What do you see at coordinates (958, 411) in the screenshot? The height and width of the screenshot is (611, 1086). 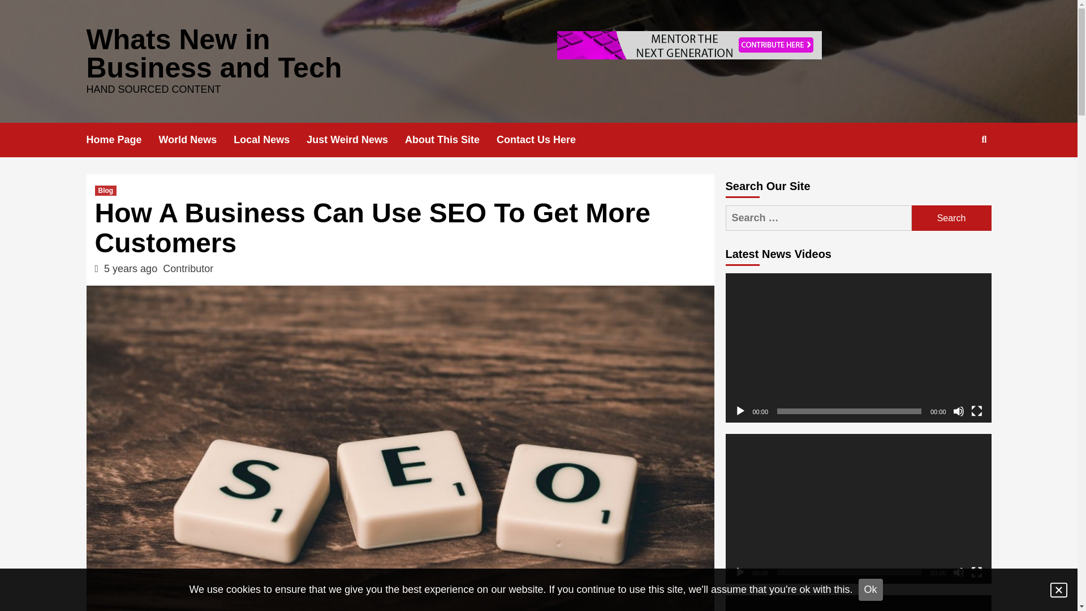 I see `Mute` at bounding box center [958, 411].